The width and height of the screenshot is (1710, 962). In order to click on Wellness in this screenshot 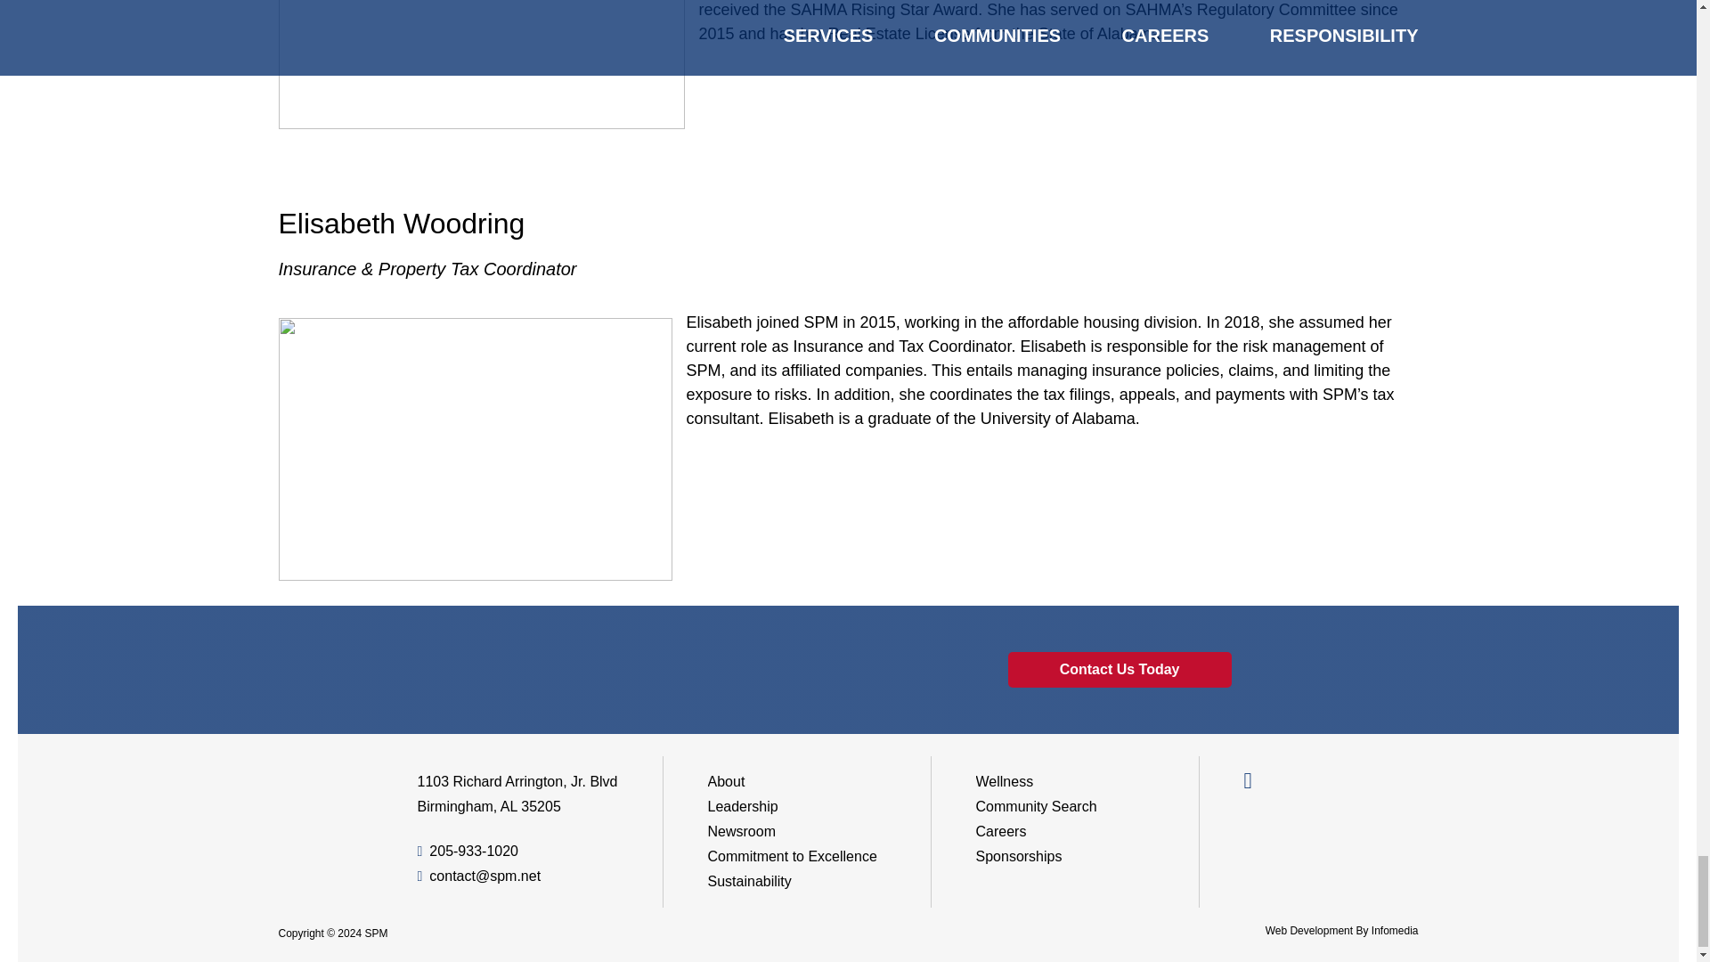, I will do `click(1005, 781)`.